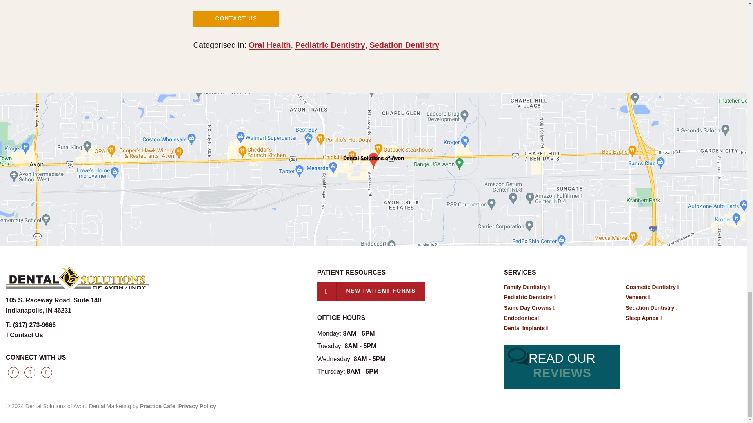 The width and height of the screenshot is (753, 423). Describe the element at coordinates (269, 45) in the screenshot. I see `Pediatric Dentistry` at that location.